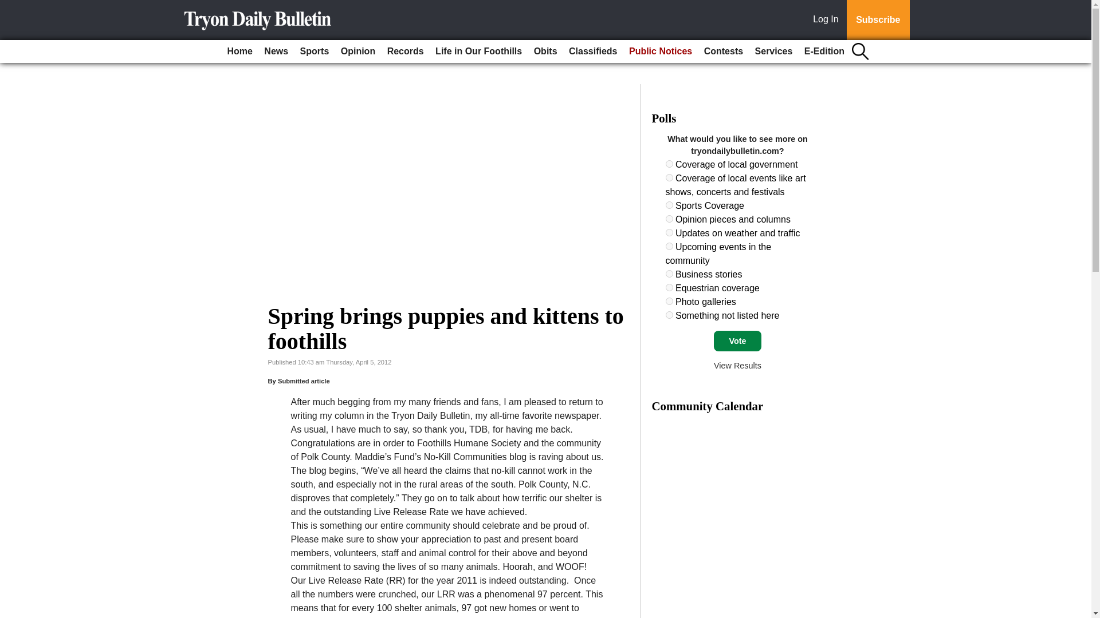 The image size is (1100, 618). Describe the element at coordinates (357, 51) in the screenshot. I see `Opinion` at that location.